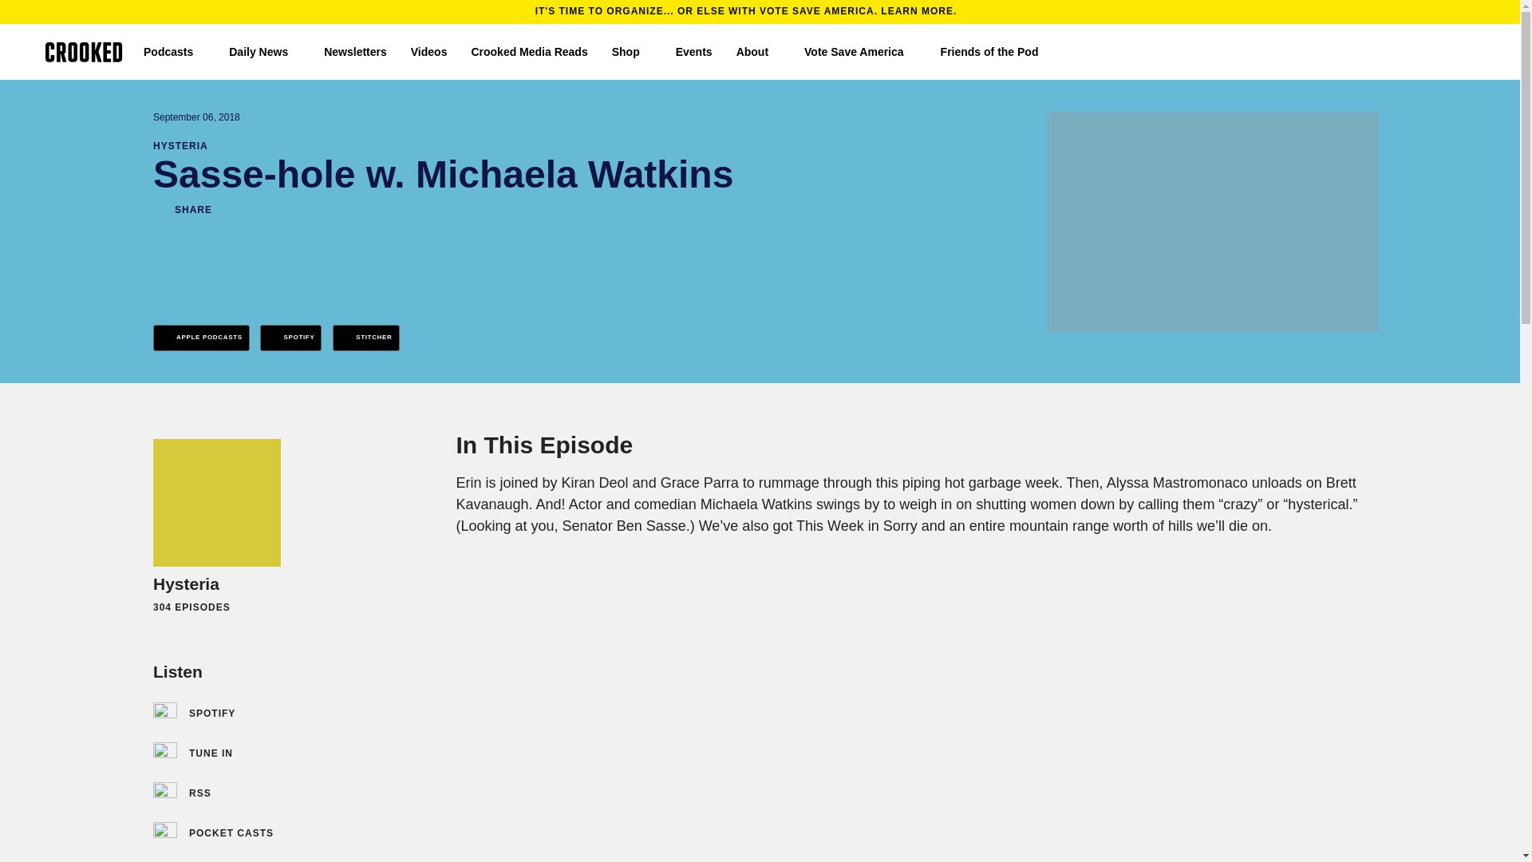  Describe the element at coordinates (632, 51) in the screenshot. I see `Shop` at that location.